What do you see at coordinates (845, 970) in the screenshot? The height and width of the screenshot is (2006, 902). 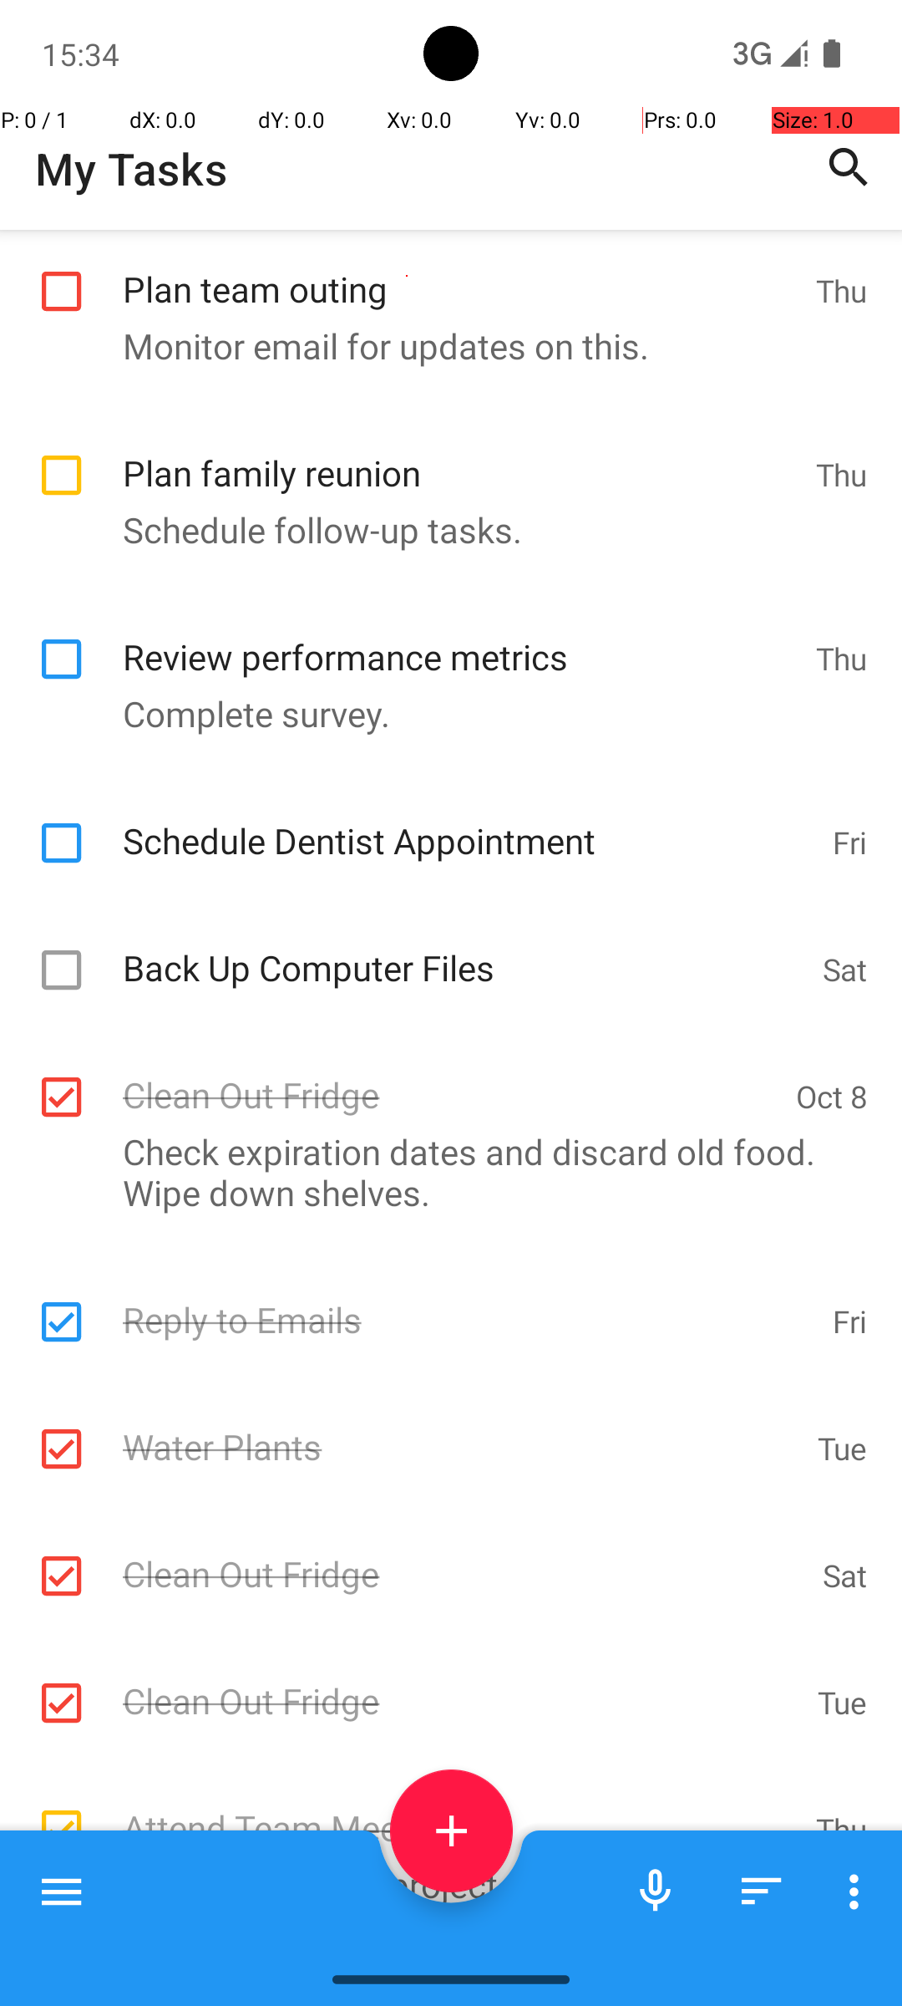 I see `Sat` at bounding box center [845, 970].